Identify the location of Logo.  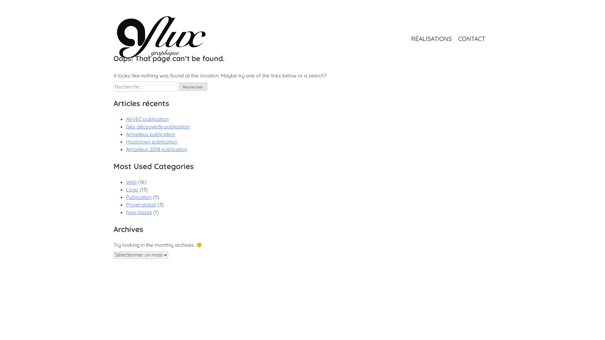
(132, 190).